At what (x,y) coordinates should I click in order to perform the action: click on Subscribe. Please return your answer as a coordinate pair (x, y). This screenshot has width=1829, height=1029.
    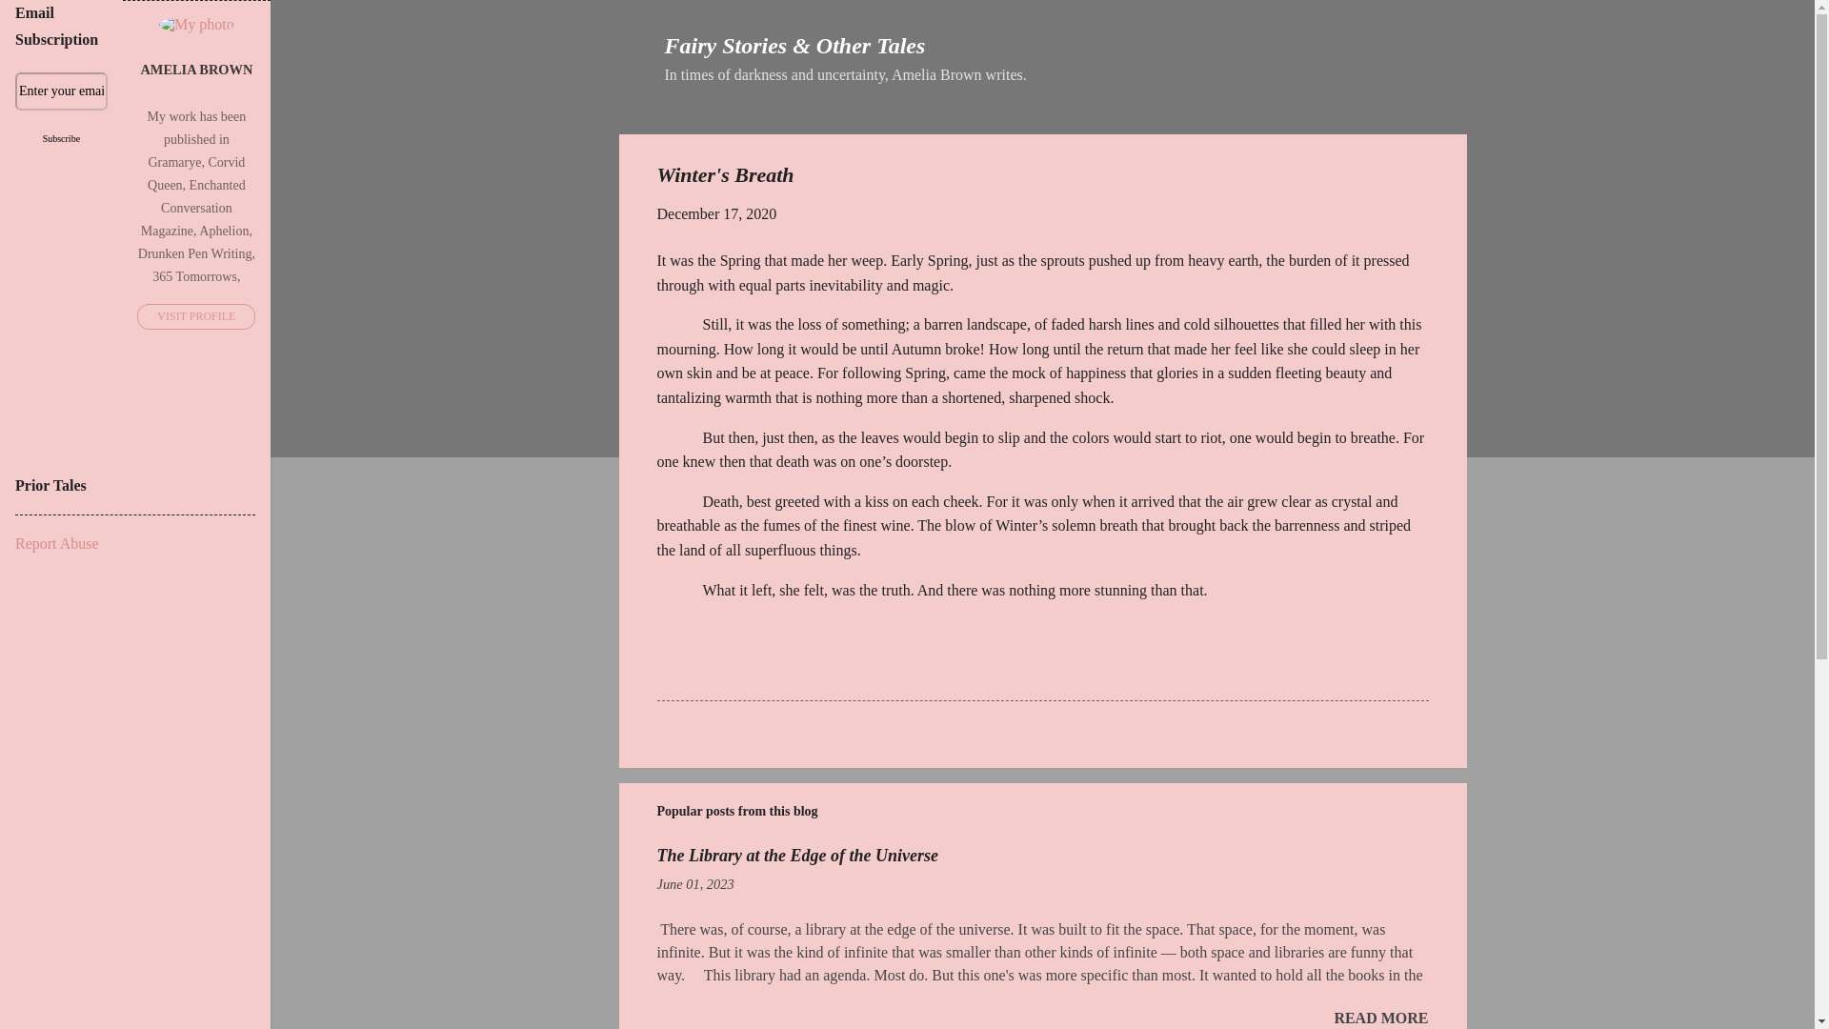
    Looking at the image, I should click on (61, 139).